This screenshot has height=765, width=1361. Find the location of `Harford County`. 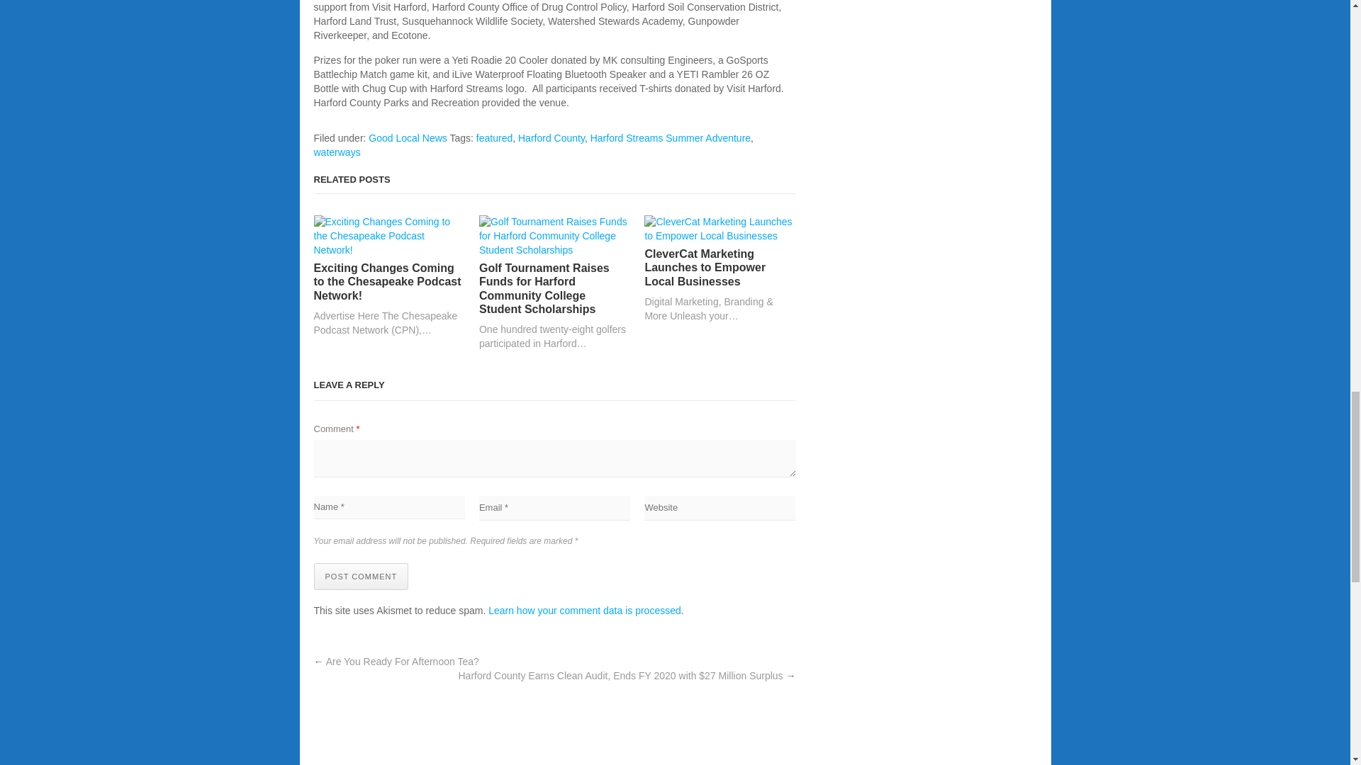

Harford County is located at coordinates (551, 137).